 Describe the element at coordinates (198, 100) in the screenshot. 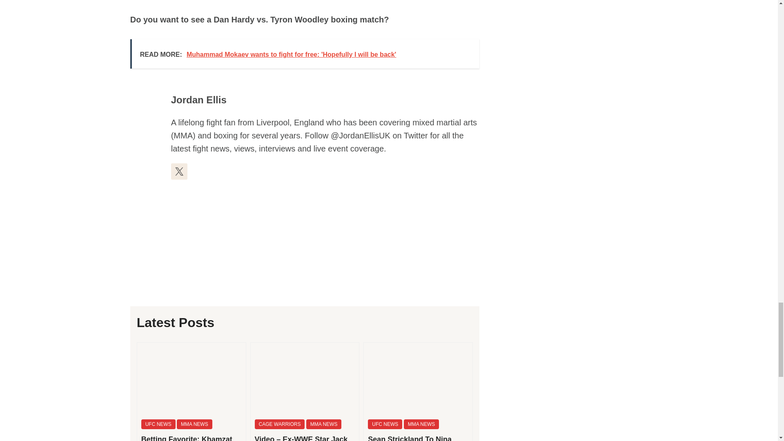

I see `Posts by Jordan Ellis` at that location.